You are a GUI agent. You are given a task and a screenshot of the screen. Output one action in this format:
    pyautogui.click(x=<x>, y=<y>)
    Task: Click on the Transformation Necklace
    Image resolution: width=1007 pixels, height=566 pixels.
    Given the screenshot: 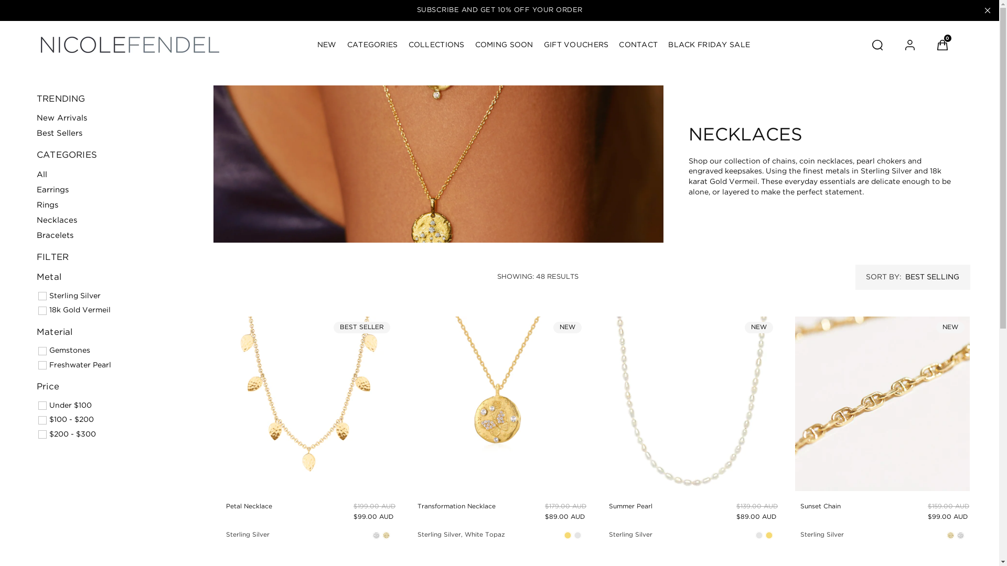 What is the action you would take?
    pyautogui.click(x=459, y=507)
    